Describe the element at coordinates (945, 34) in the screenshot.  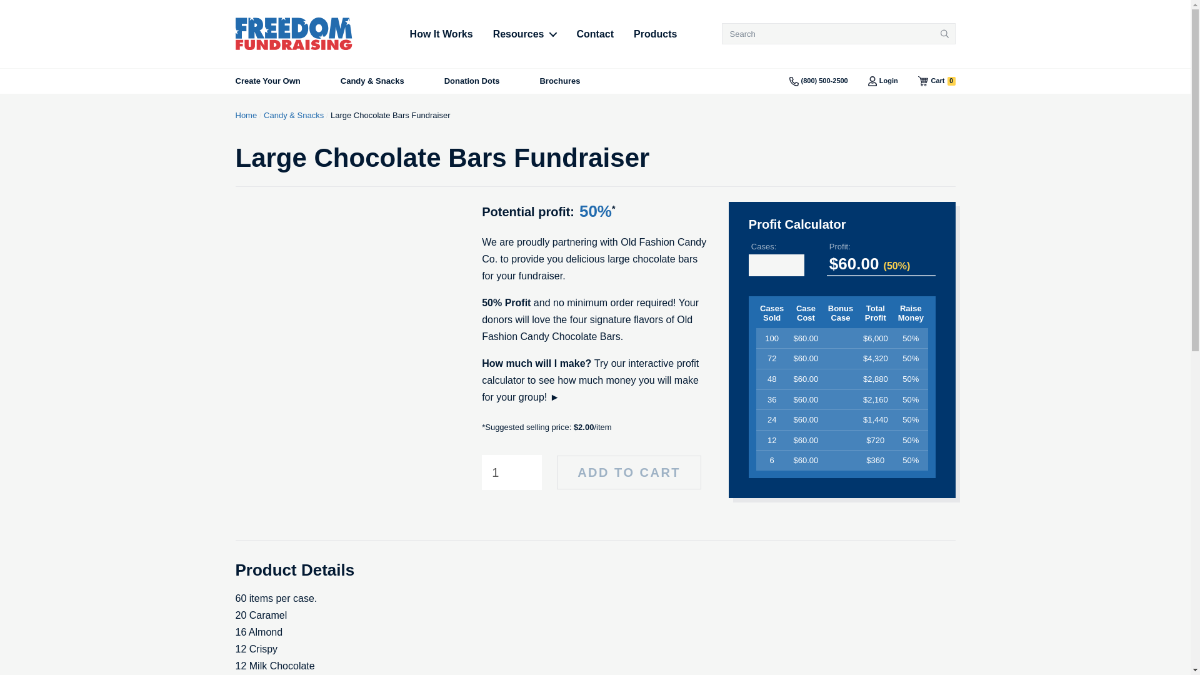
I see `Resources` at that location.